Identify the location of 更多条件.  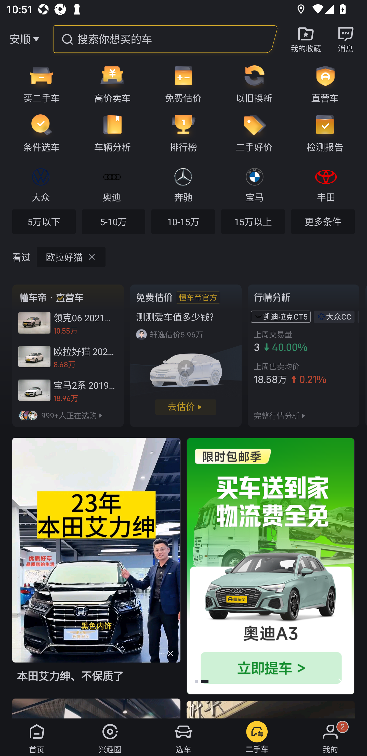
(323, 221).